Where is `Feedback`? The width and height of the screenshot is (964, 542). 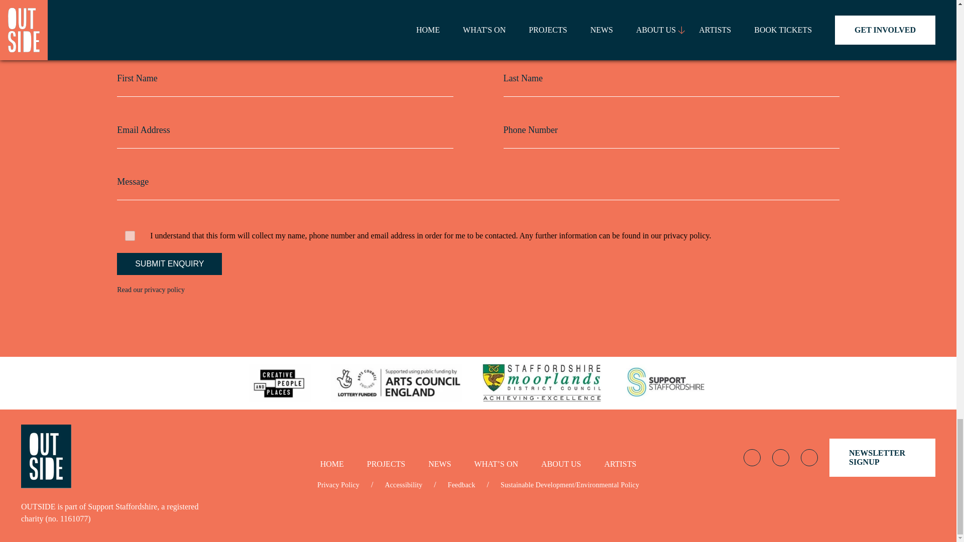
Feedback is located at coordinates (461, 485).